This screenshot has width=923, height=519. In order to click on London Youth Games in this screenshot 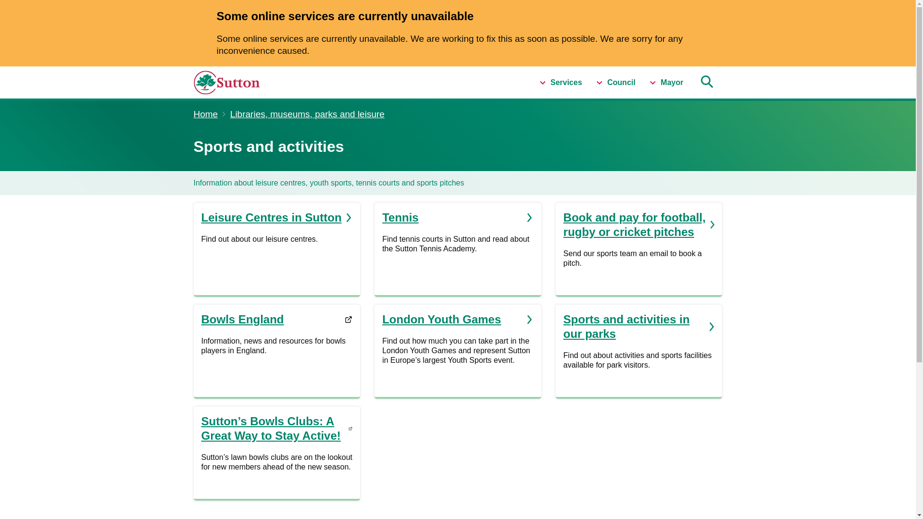, I will do `click(458, 320)`.